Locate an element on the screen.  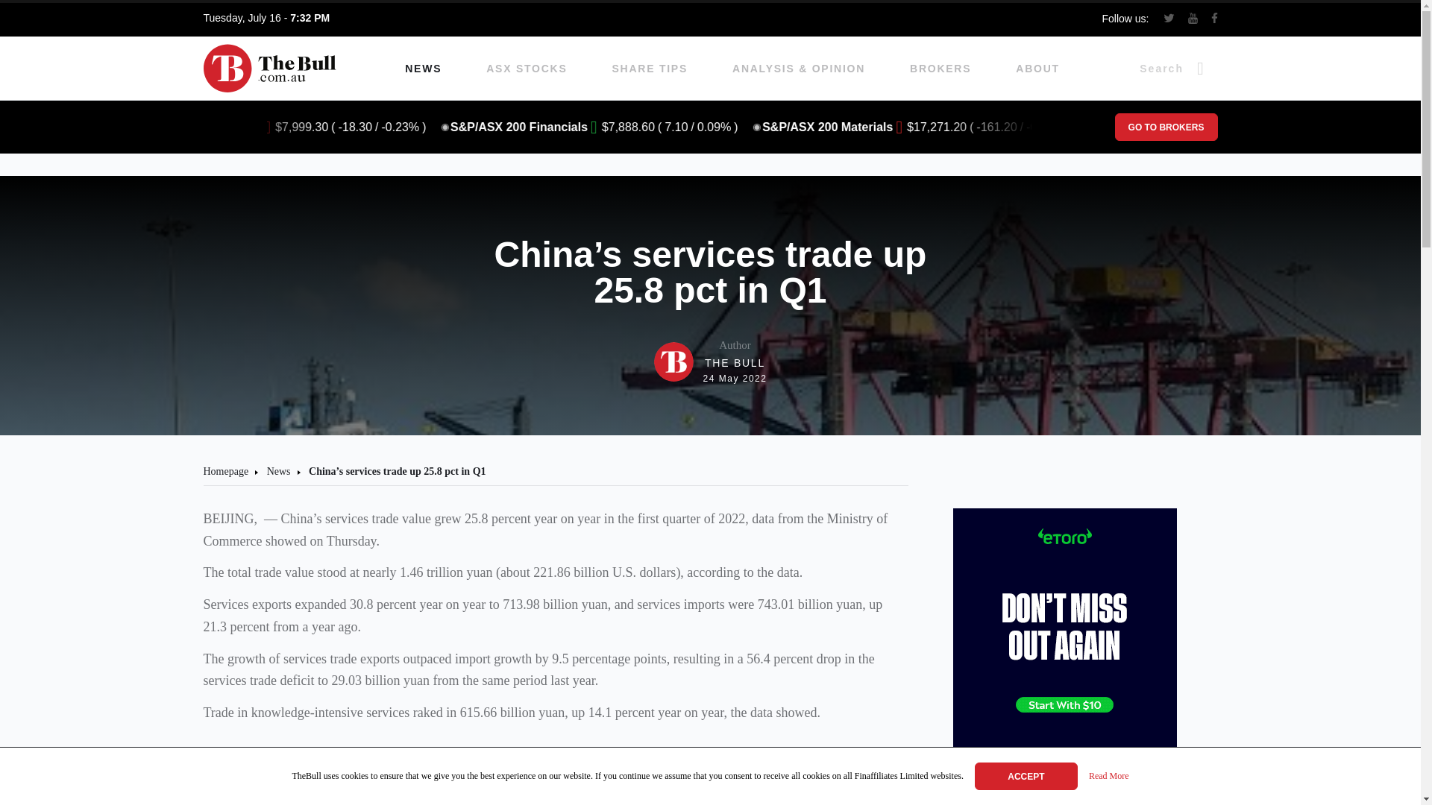
Homepage is located at coordinates (225, 471).